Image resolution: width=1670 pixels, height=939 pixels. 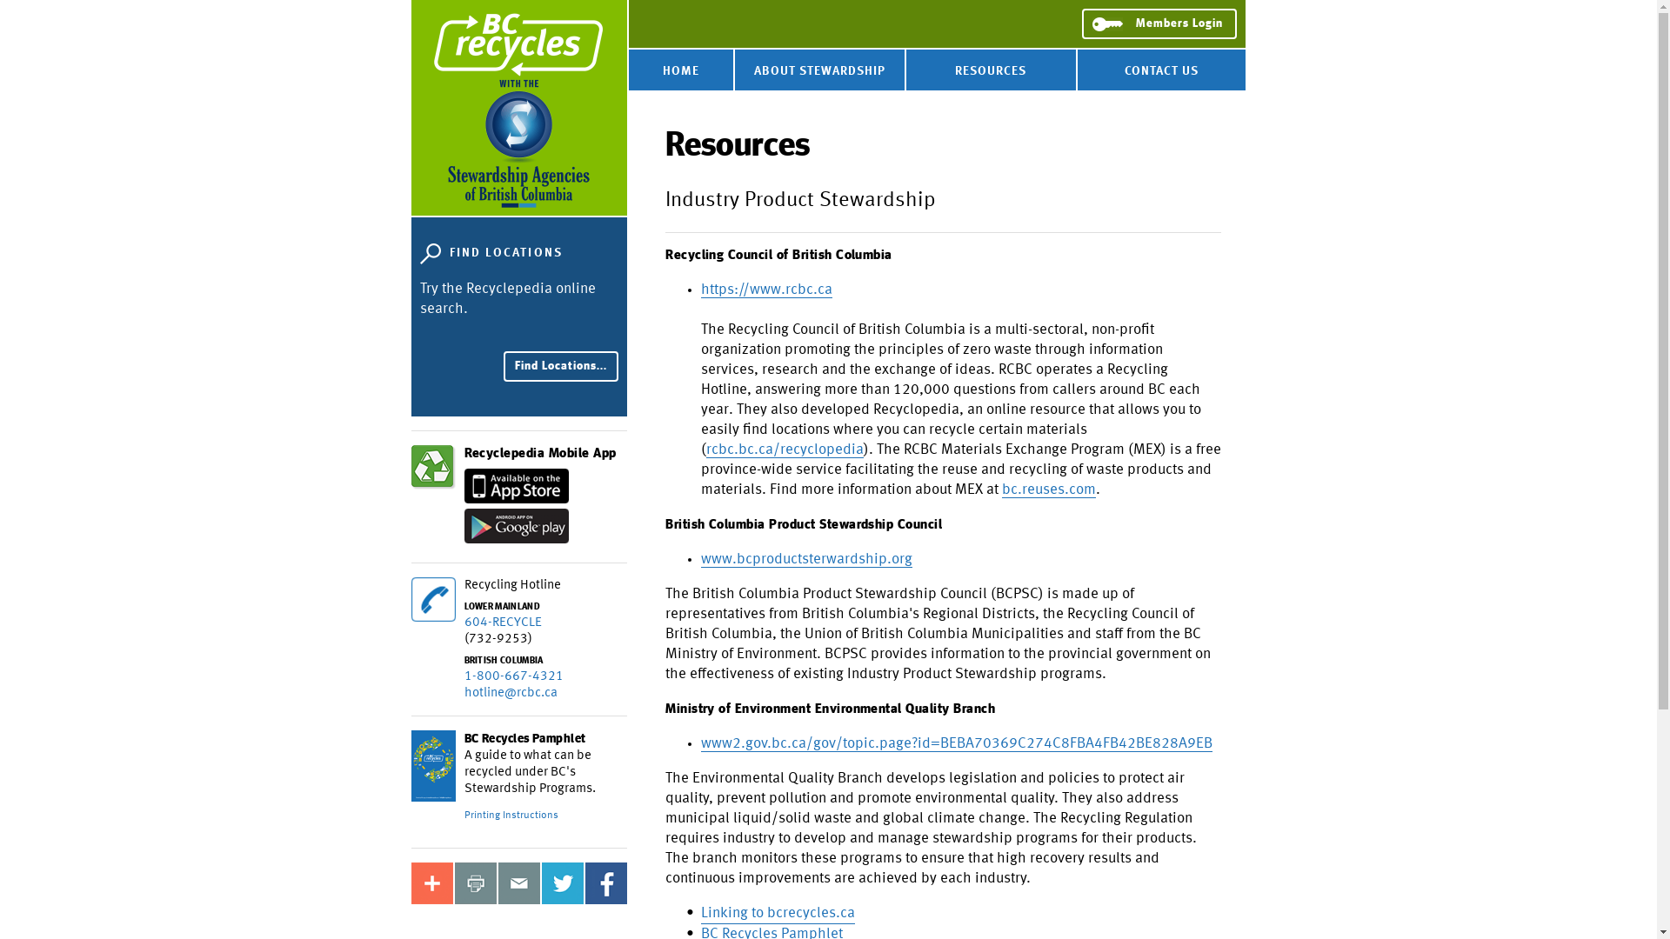 I want to click on Linking to bcrecycles.ca, so click(x=778, y=914).